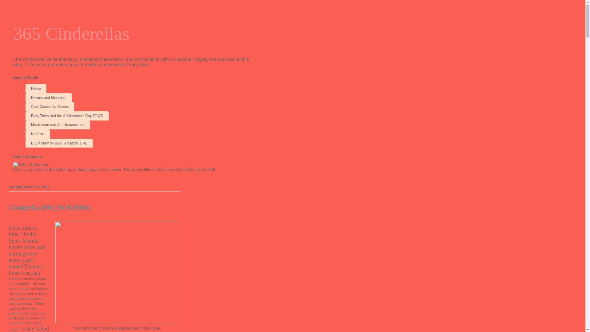 The width and height of the screenshot is (590, 332). What do you see at coordinates (71, 34) in the screenshot?
I see `365 Cinderellas` at bounding box center [71, 34].